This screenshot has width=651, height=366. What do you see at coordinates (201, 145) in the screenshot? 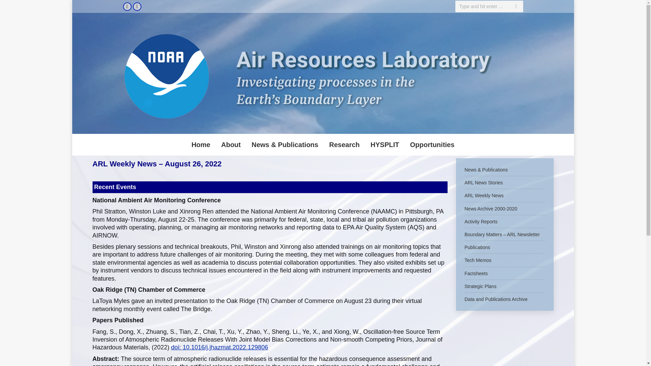
I see `Home` at bounding box center [201, 145].